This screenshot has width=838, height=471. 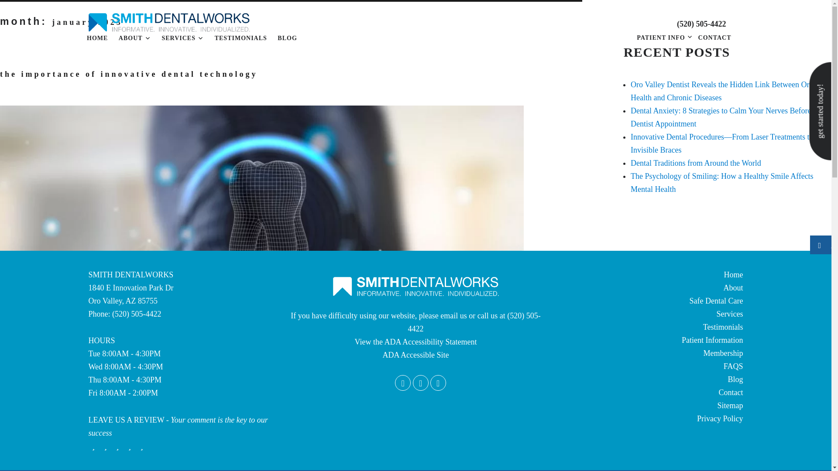 What do you see at coordinates (661, 38) in the screenshot?
I see `PATIENT INFO` at bounding box center [661, 38].